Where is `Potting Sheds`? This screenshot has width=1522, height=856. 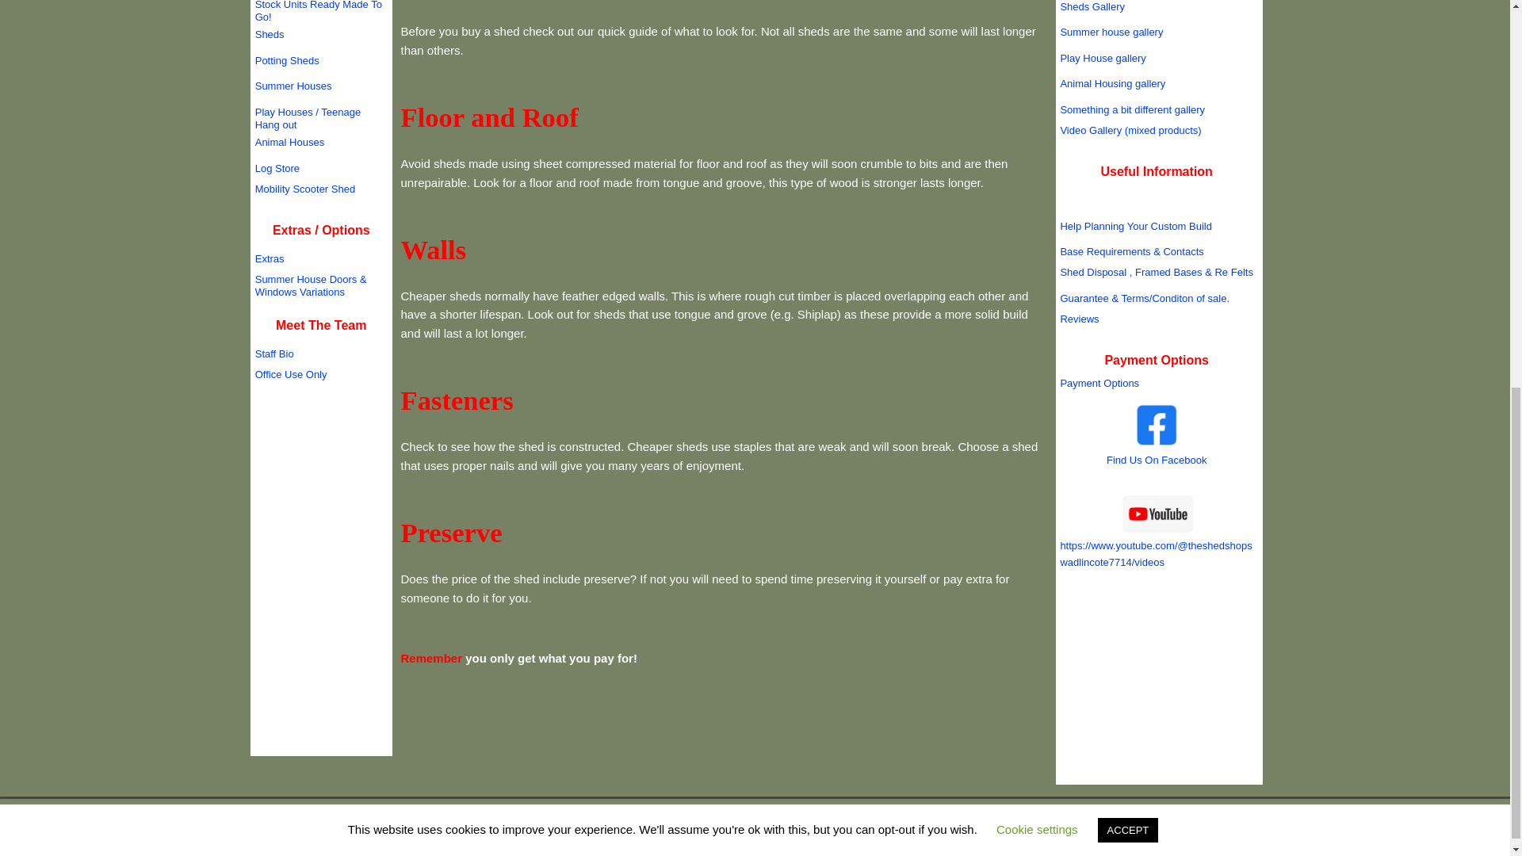
Potting Sheds is located at coordinates (287, 60).